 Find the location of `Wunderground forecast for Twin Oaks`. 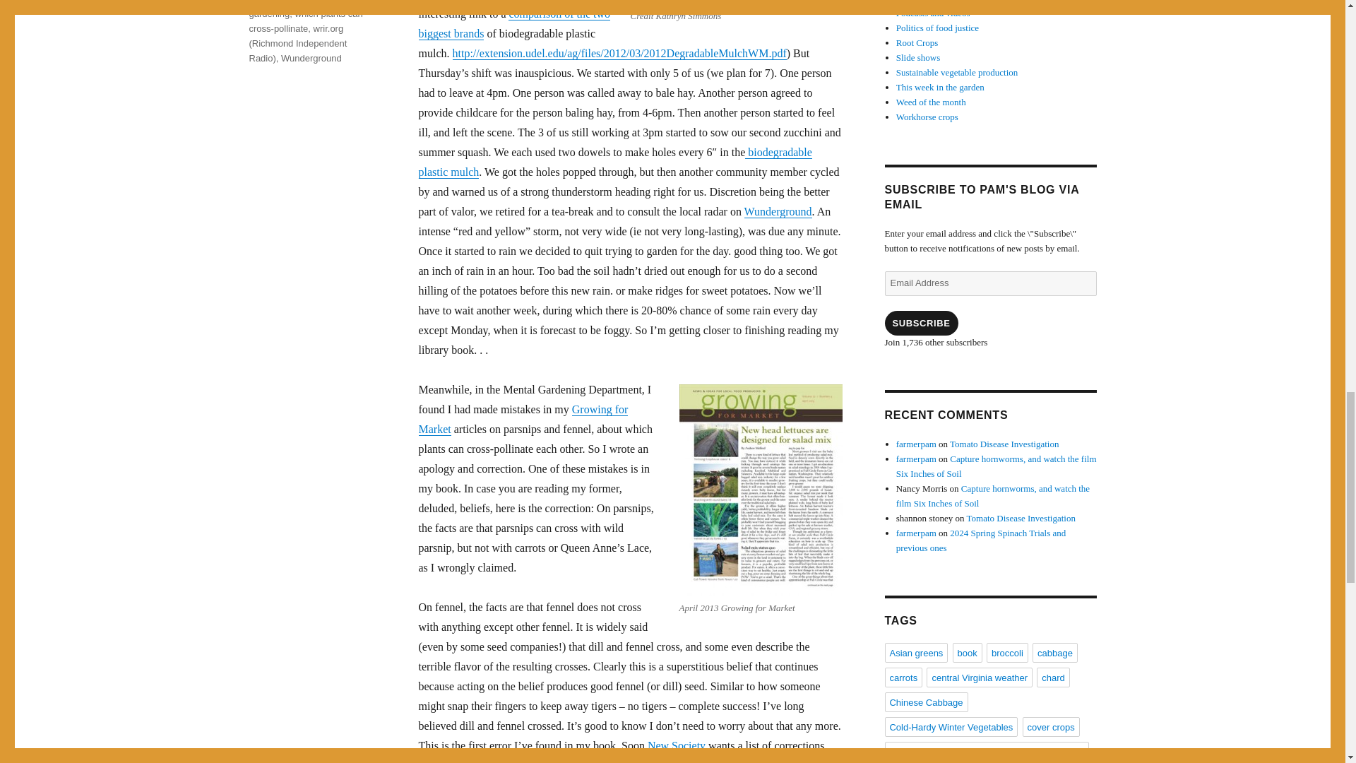

Wunderground forecast for Twin Oaks is located at coordinates (778, 211).